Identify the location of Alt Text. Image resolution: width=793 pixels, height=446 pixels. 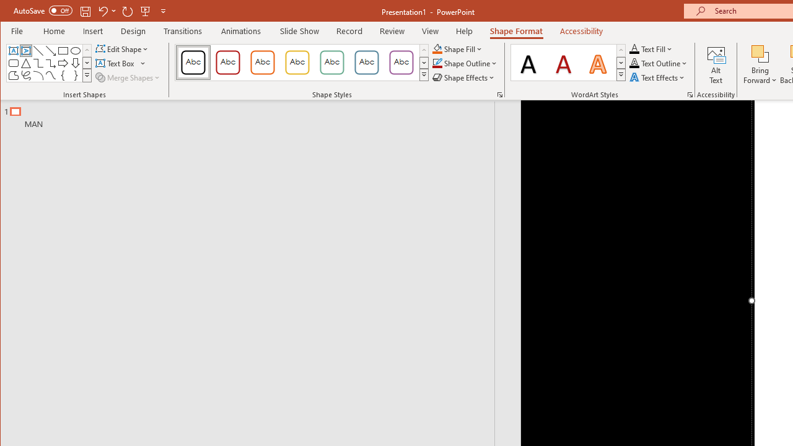
(716, 64).